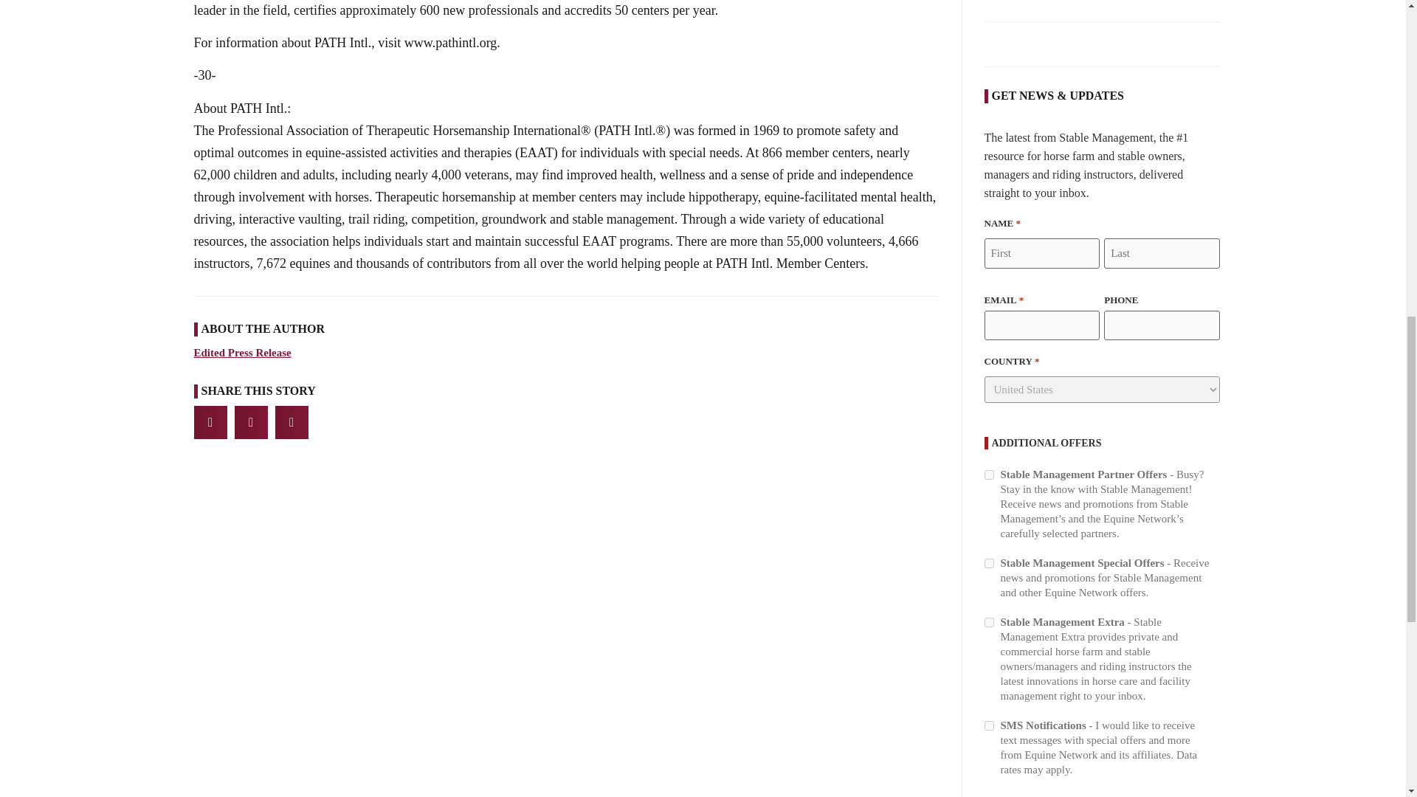  What do you see at coordinates (989, 622) in the screenshot?
I see `7d0c6f1d-69c5-4522-93be-35477d857179` at bounding box center [989, 622].